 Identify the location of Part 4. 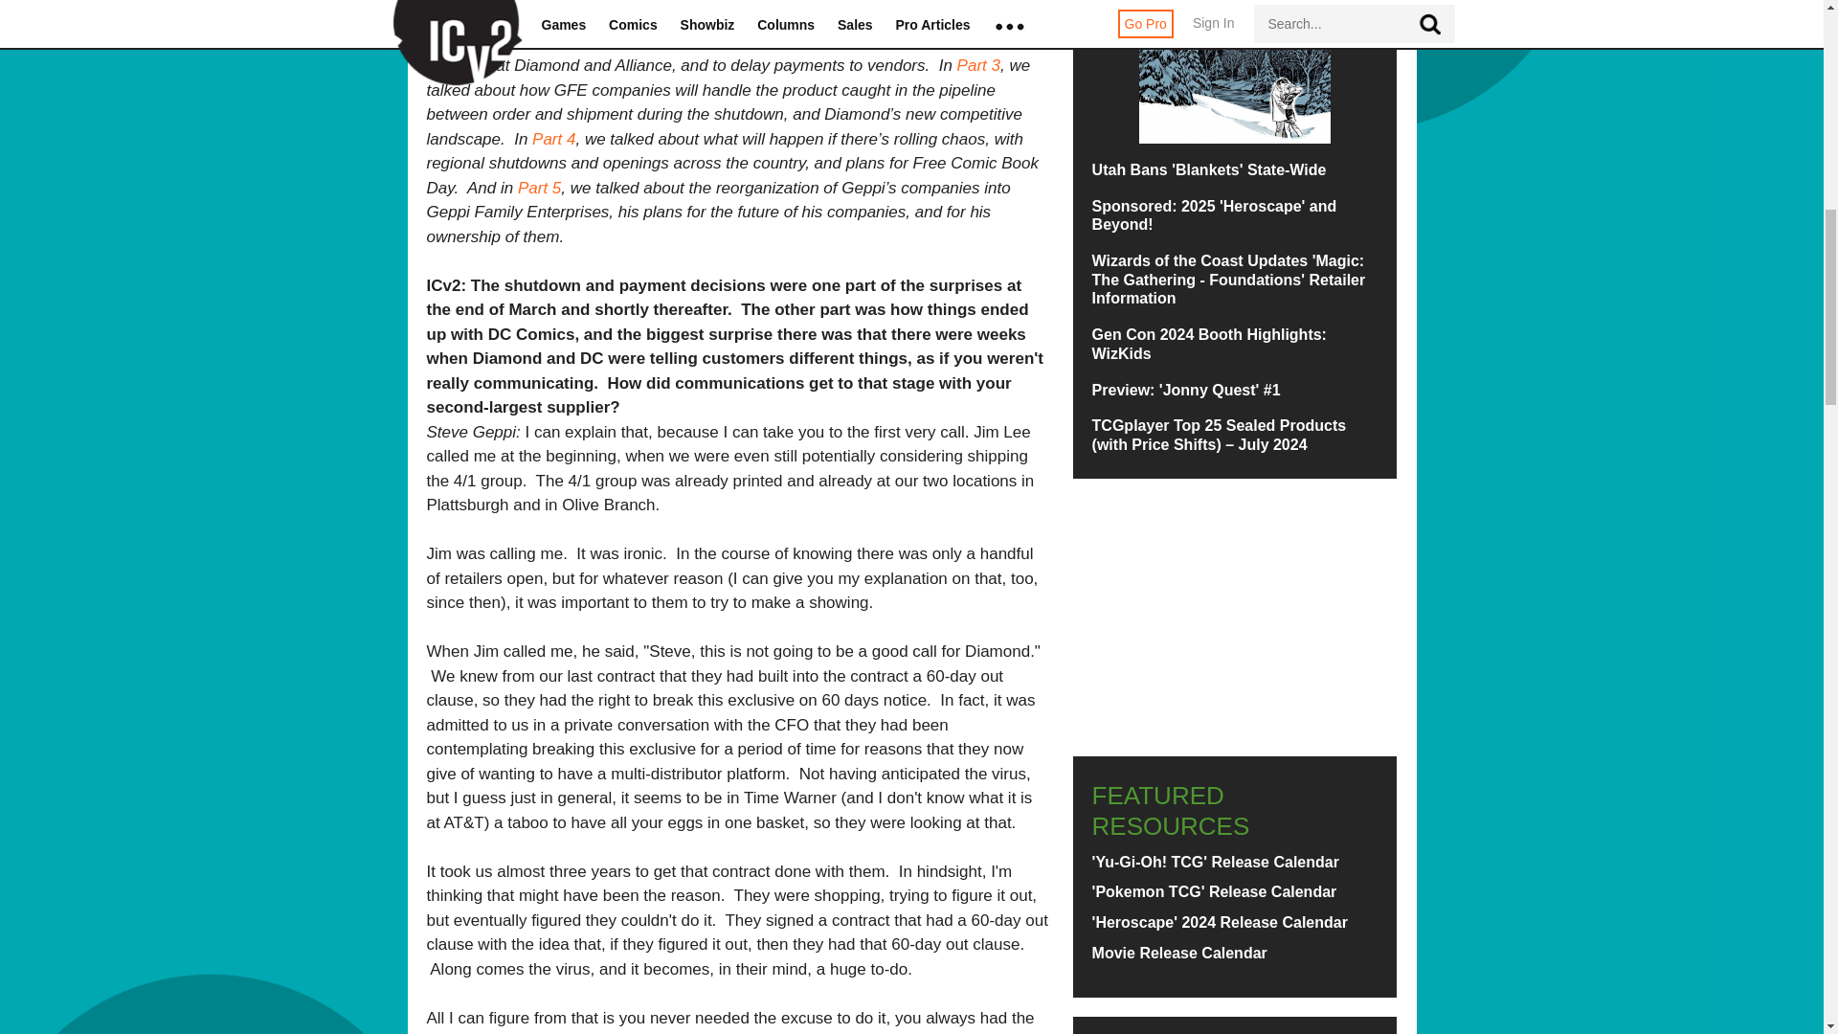
(553, 140).